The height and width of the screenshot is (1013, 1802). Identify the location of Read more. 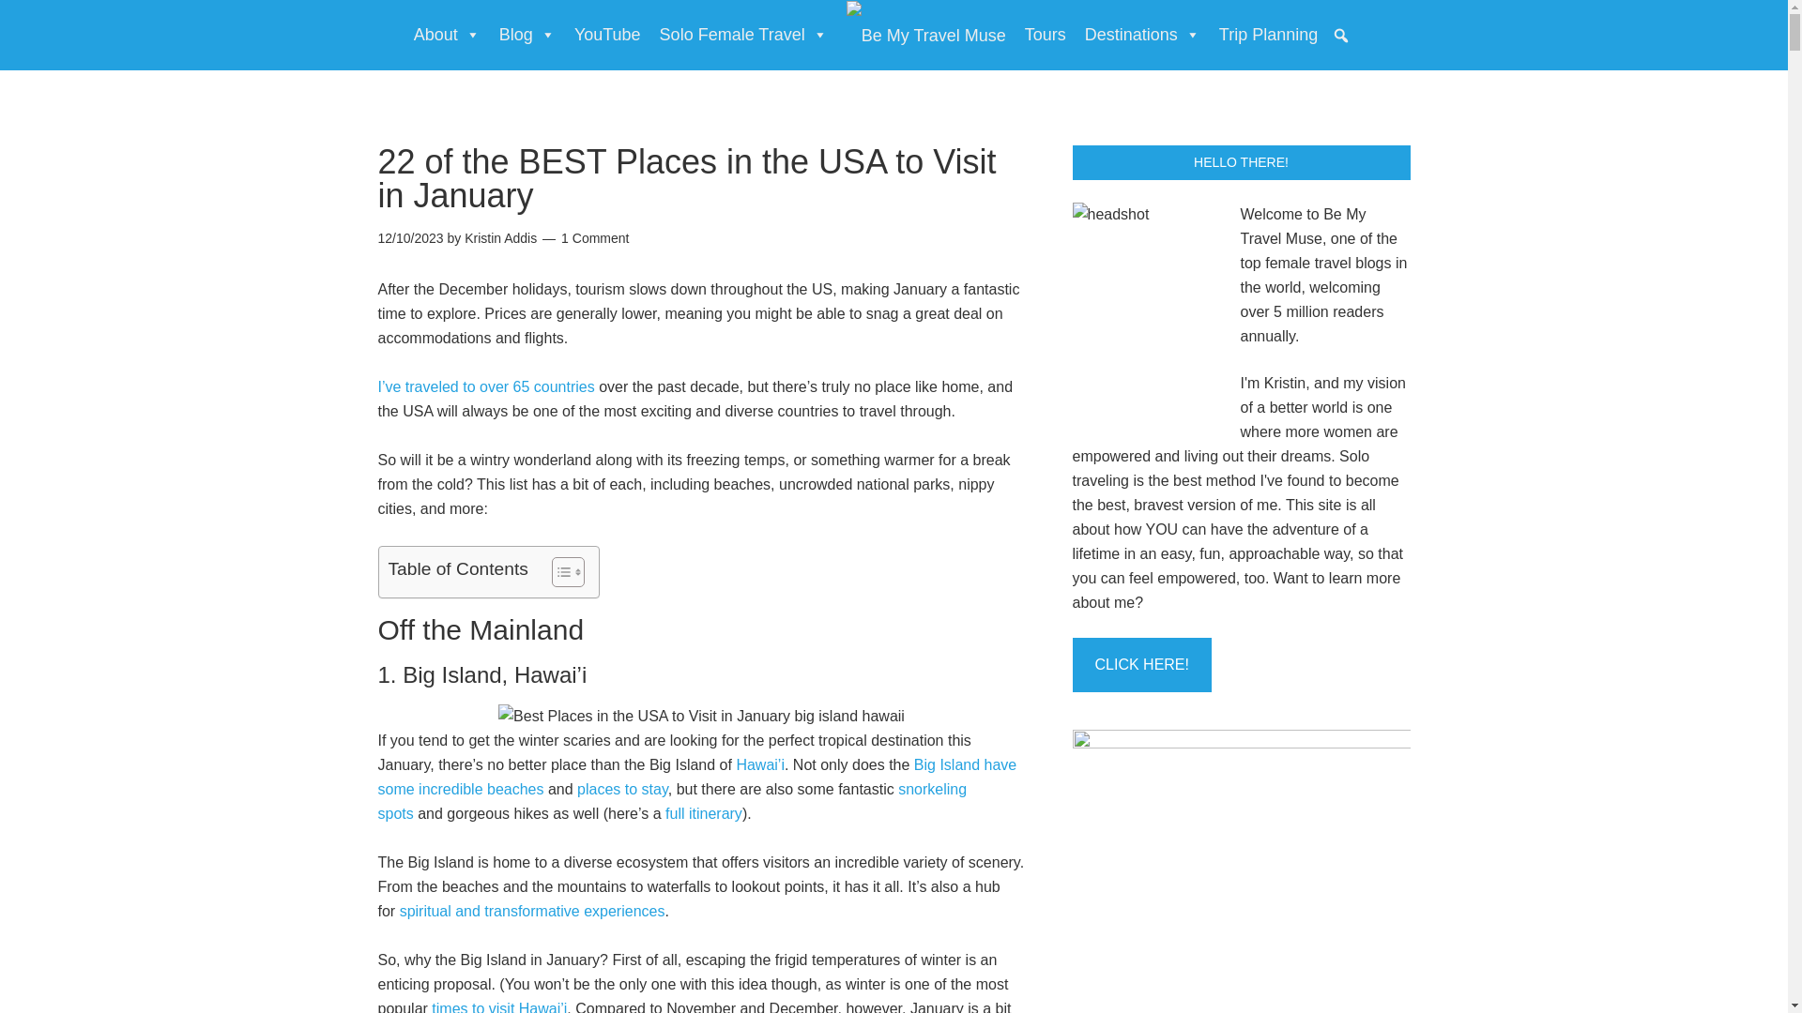
(1141, 664).